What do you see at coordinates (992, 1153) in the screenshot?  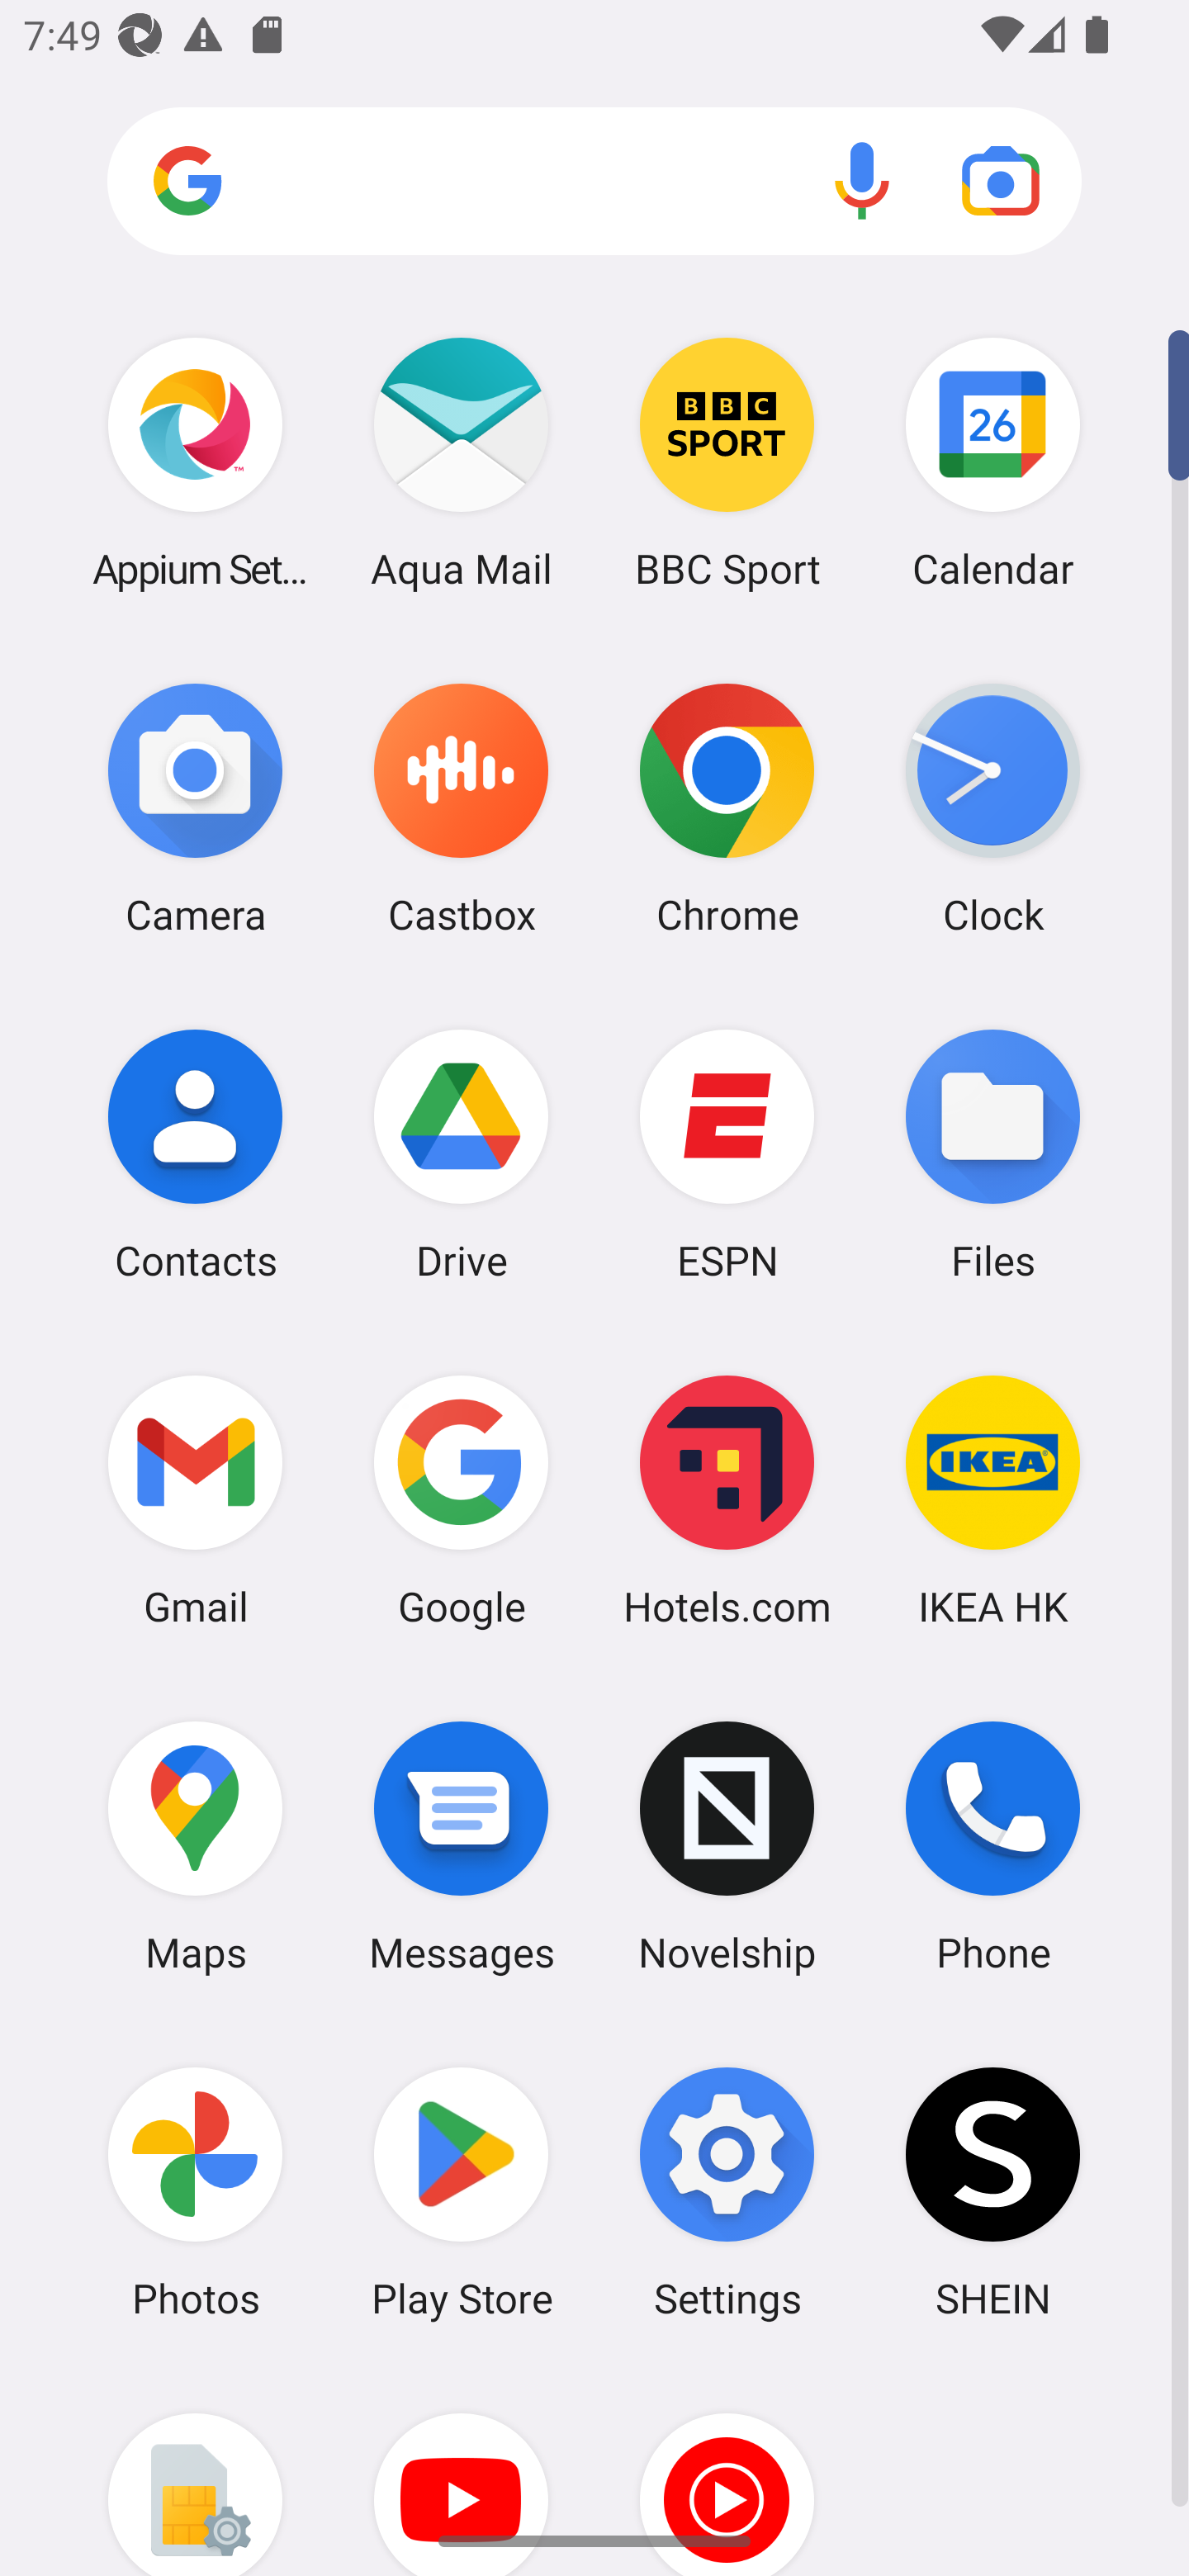 I see `Files` at bounding box center [992, 1153].